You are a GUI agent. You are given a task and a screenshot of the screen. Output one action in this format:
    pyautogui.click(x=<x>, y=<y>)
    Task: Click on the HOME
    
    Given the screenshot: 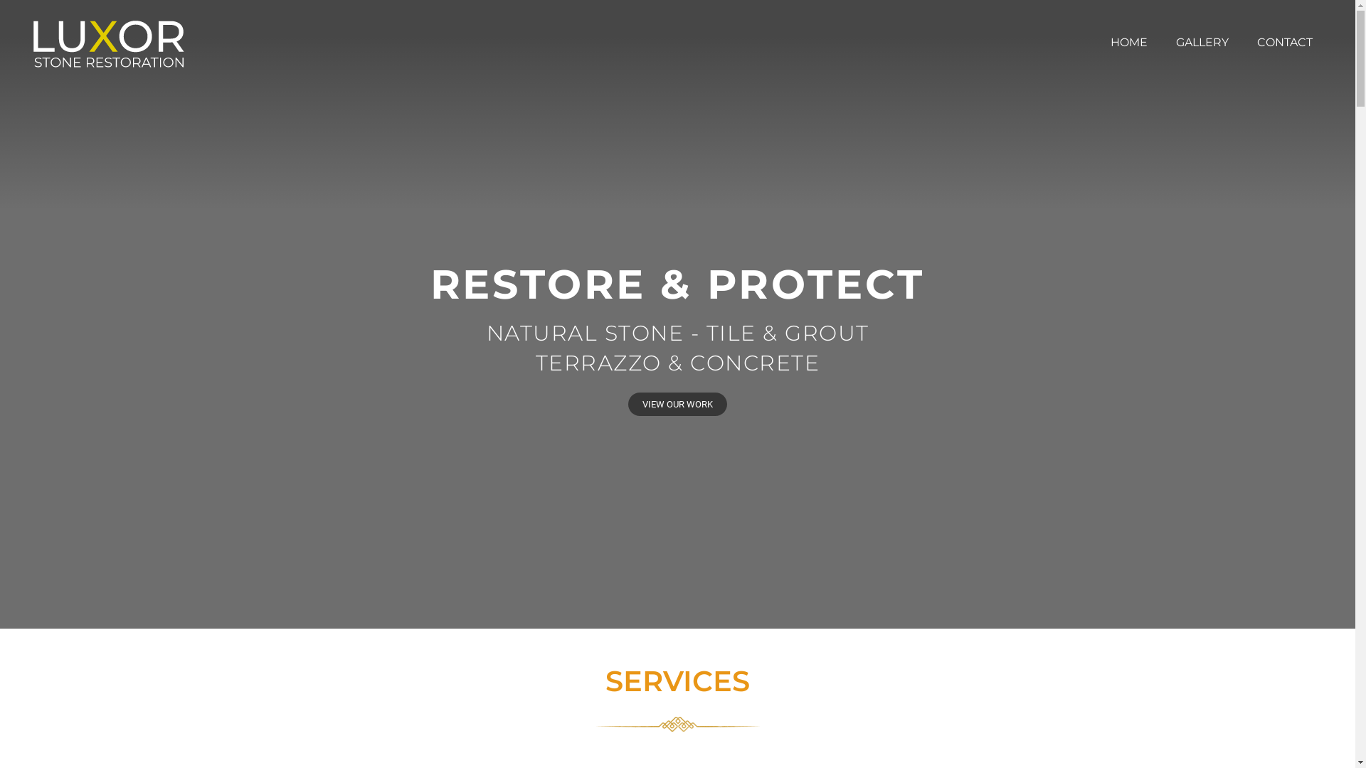 What is the action you would take?
    pyautogui.click(x=1129, y=42)
    